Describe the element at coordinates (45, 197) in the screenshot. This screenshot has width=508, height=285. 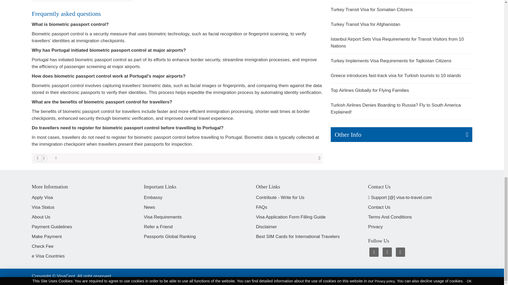
I see `Apply e-Visa` at that location.